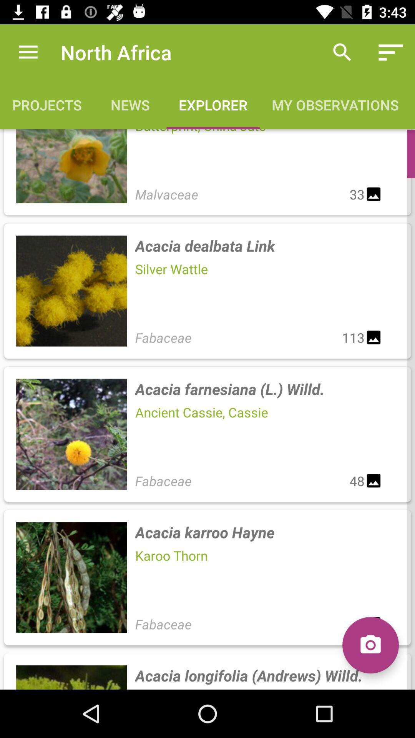  I want to click on press the icon next to the fabaceae item, so click(370, 645).